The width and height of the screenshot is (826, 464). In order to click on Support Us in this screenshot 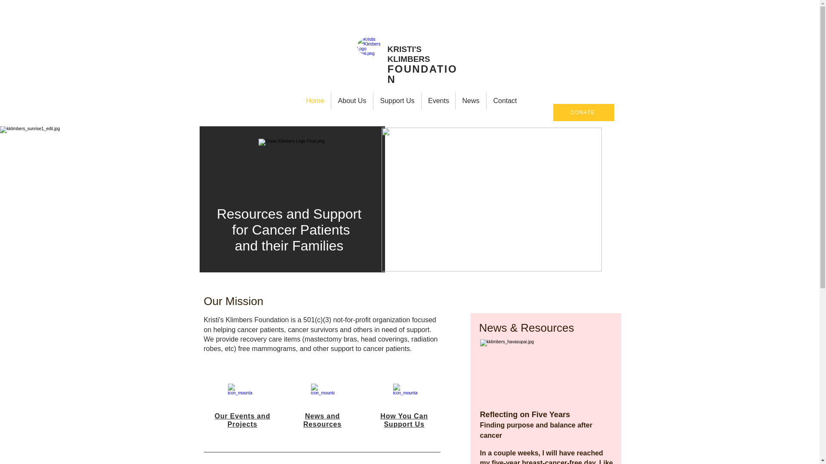, I will do `click(397, 101)`.